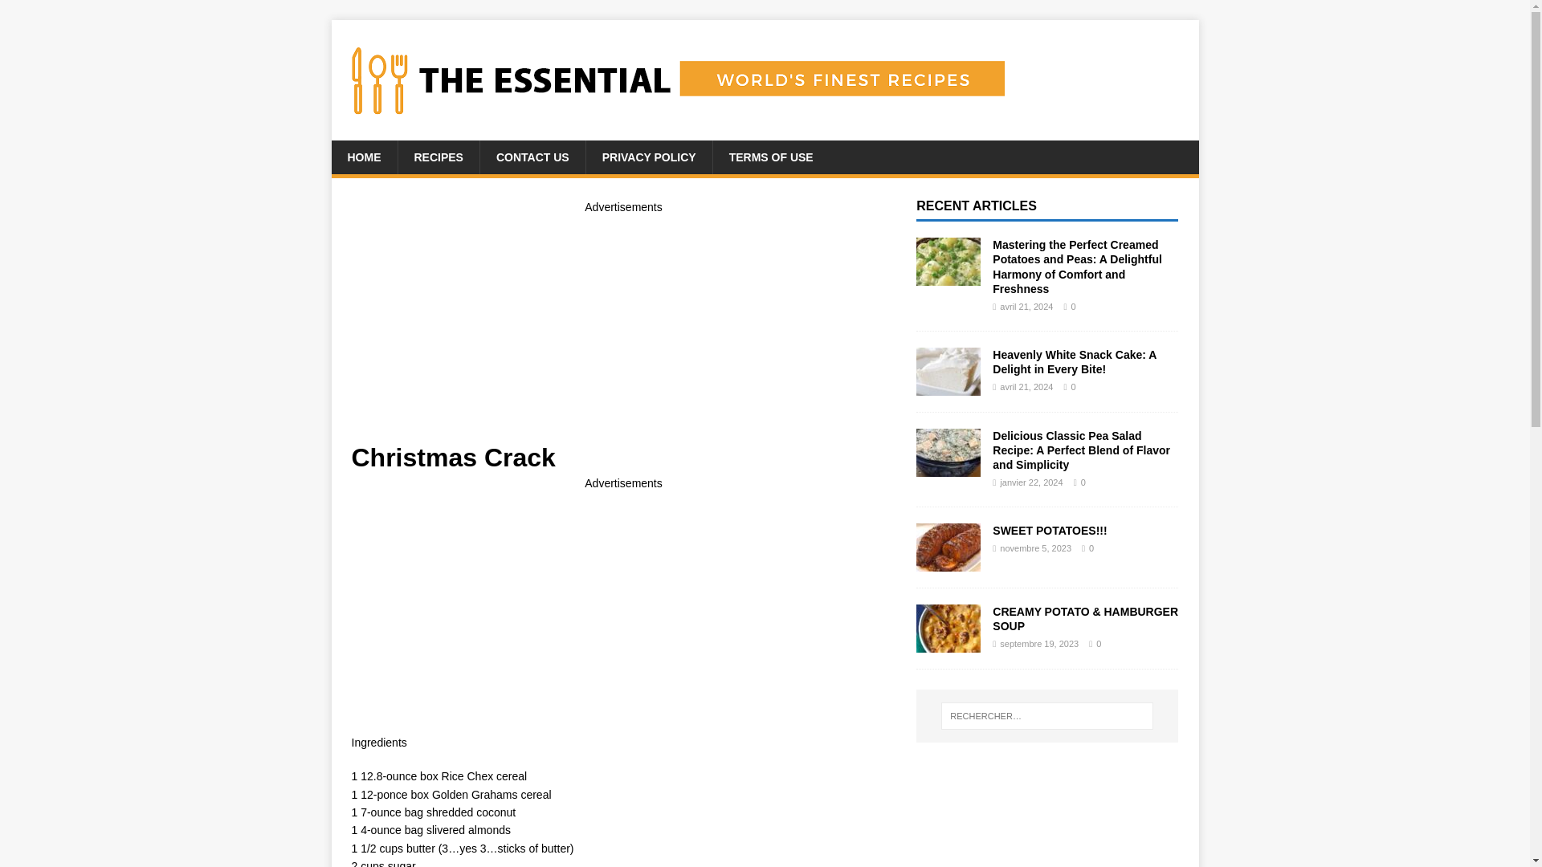  Describe the element at coordinates (532, 157) in the screenshot. I see `CONTACT US` at that location.